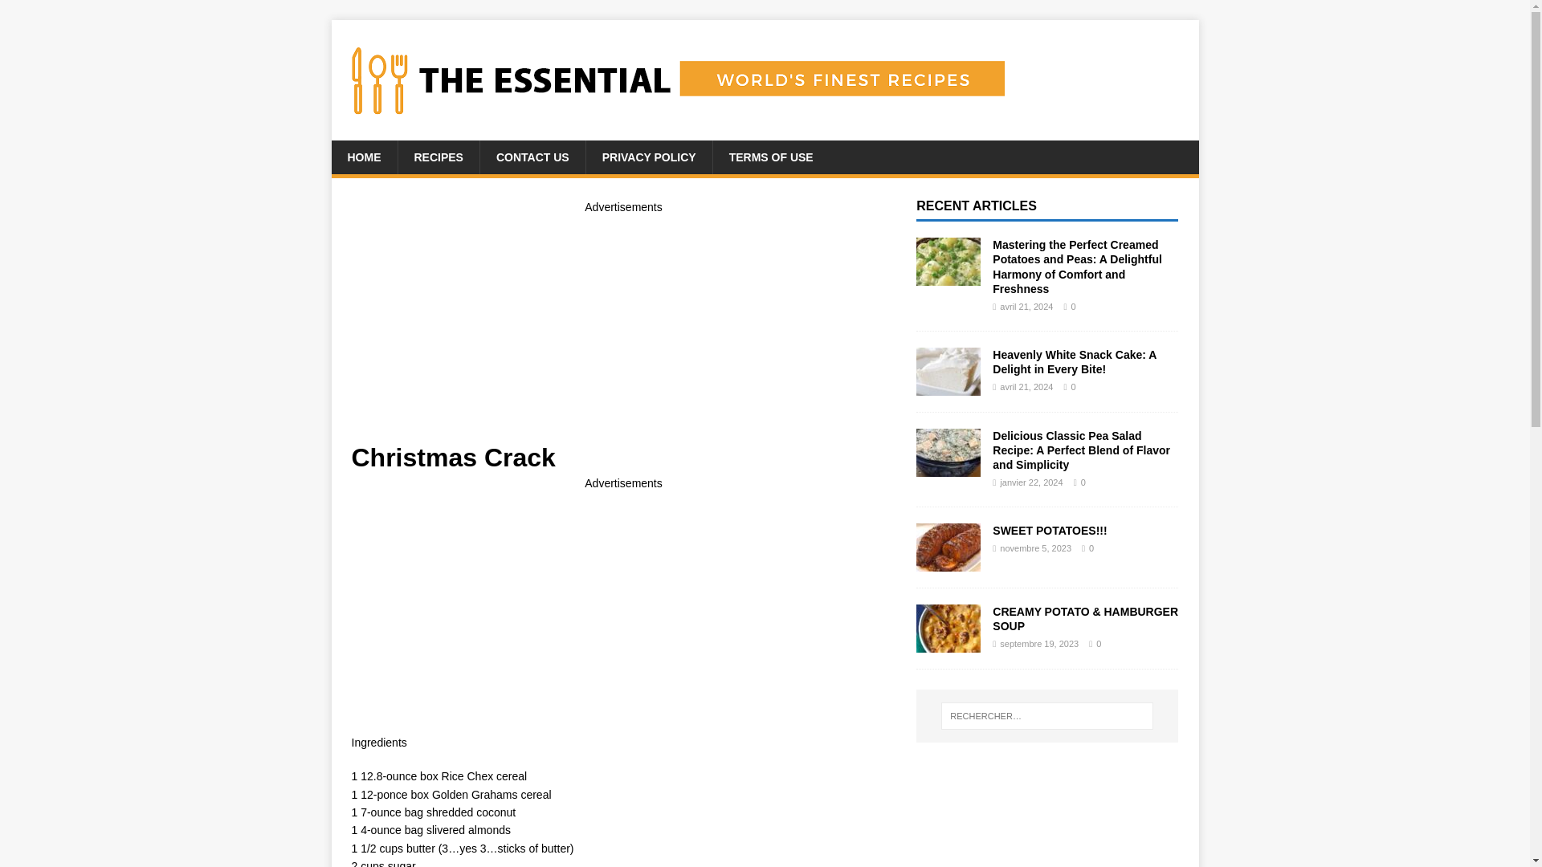  Describe the element at coordinates (532, 157) in the screenshot. I see `CONTACT US` at that location.